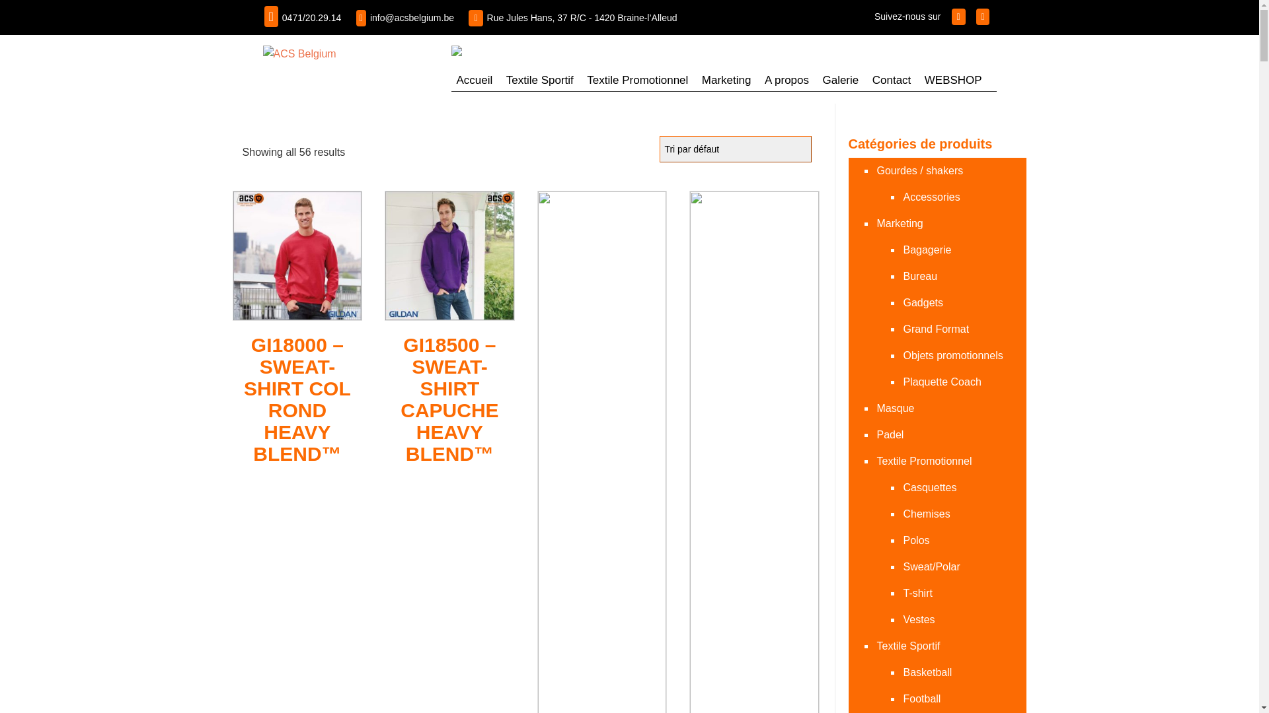 Image resolution: width=1269 pixels, height=713 pixels. Describe the element at coordinates (936, 329) in the screenshot. I see `Grand Format` at that location.